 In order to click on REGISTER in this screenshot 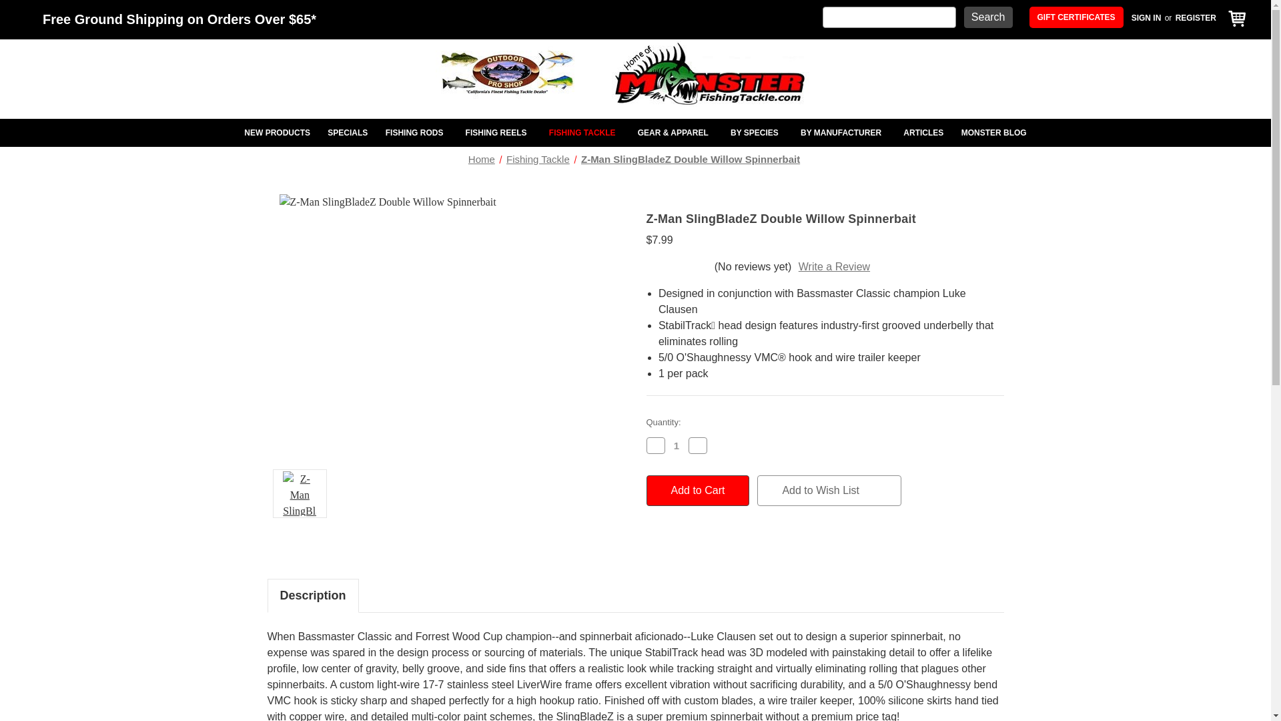, I will do `click(1196, 17)`.